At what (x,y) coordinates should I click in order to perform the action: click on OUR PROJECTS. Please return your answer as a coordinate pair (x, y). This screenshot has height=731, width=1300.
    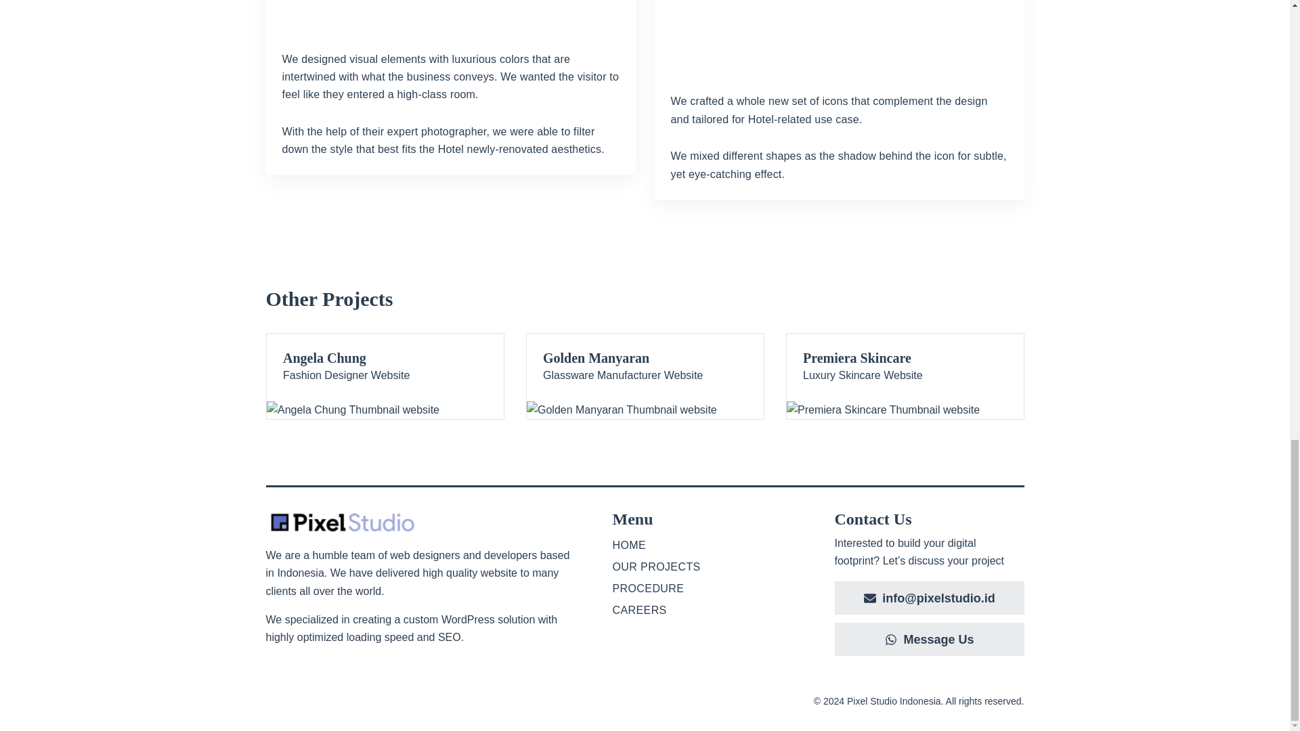
    Looking at the image, I should click on (385, 376).